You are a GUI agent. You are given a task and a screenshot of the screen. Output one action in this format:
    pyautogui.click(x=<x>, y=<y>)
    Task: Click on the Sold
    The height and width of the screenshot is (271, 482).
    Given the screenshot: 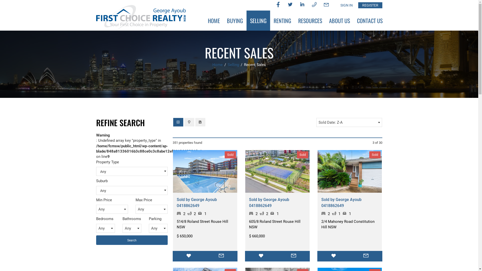 What is the action you would take?
    pyautogui.click(x=205, y=171)
    